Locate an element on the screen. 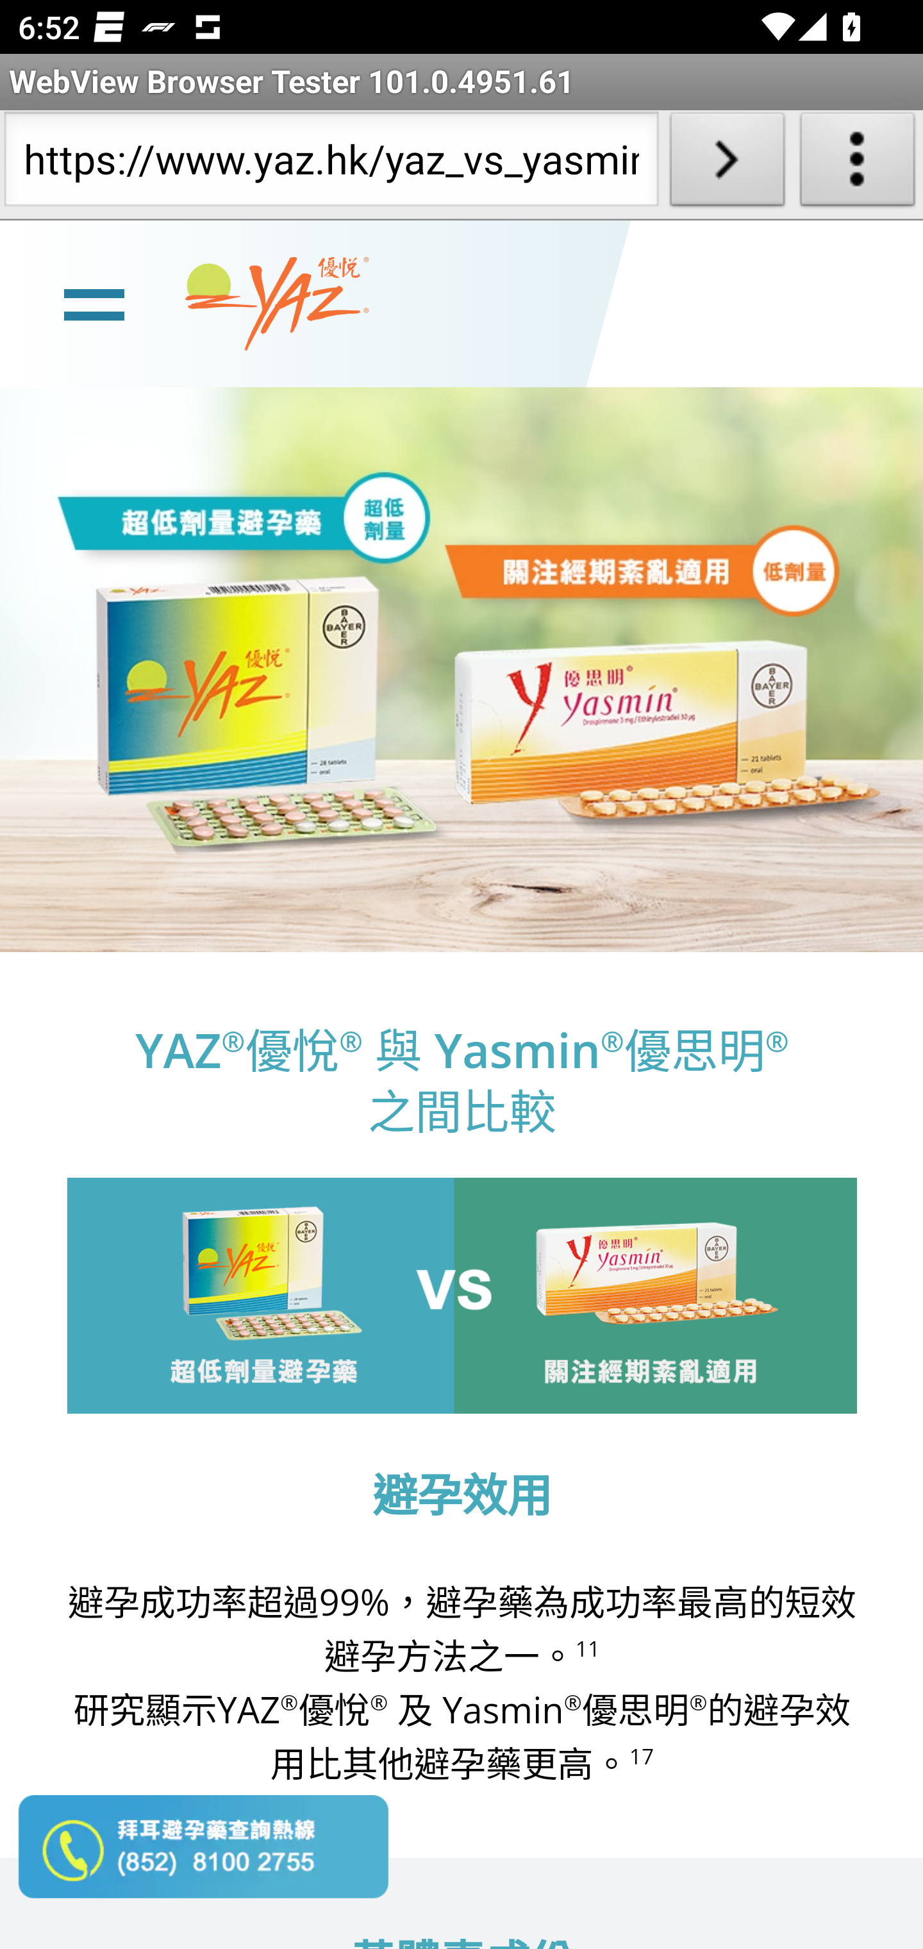 This screenshot has height=1949, width=923. Load URL is located at coordinates (727, 164).